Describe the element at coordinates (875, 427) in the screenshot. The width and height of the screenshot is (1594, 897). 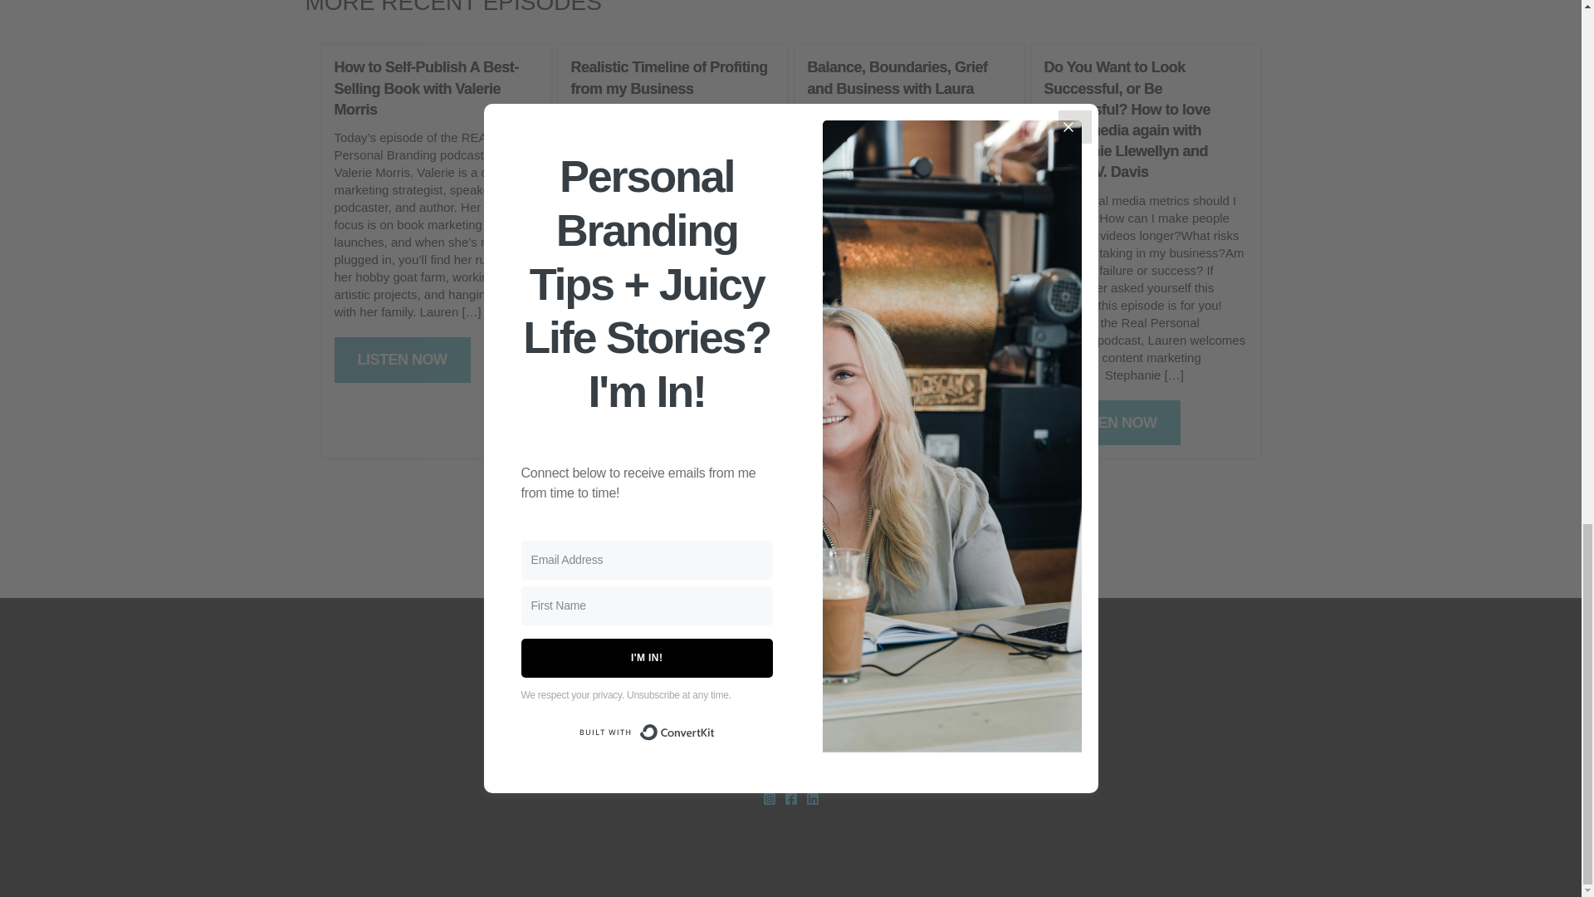
I see `LISTEN NOW` at that location.